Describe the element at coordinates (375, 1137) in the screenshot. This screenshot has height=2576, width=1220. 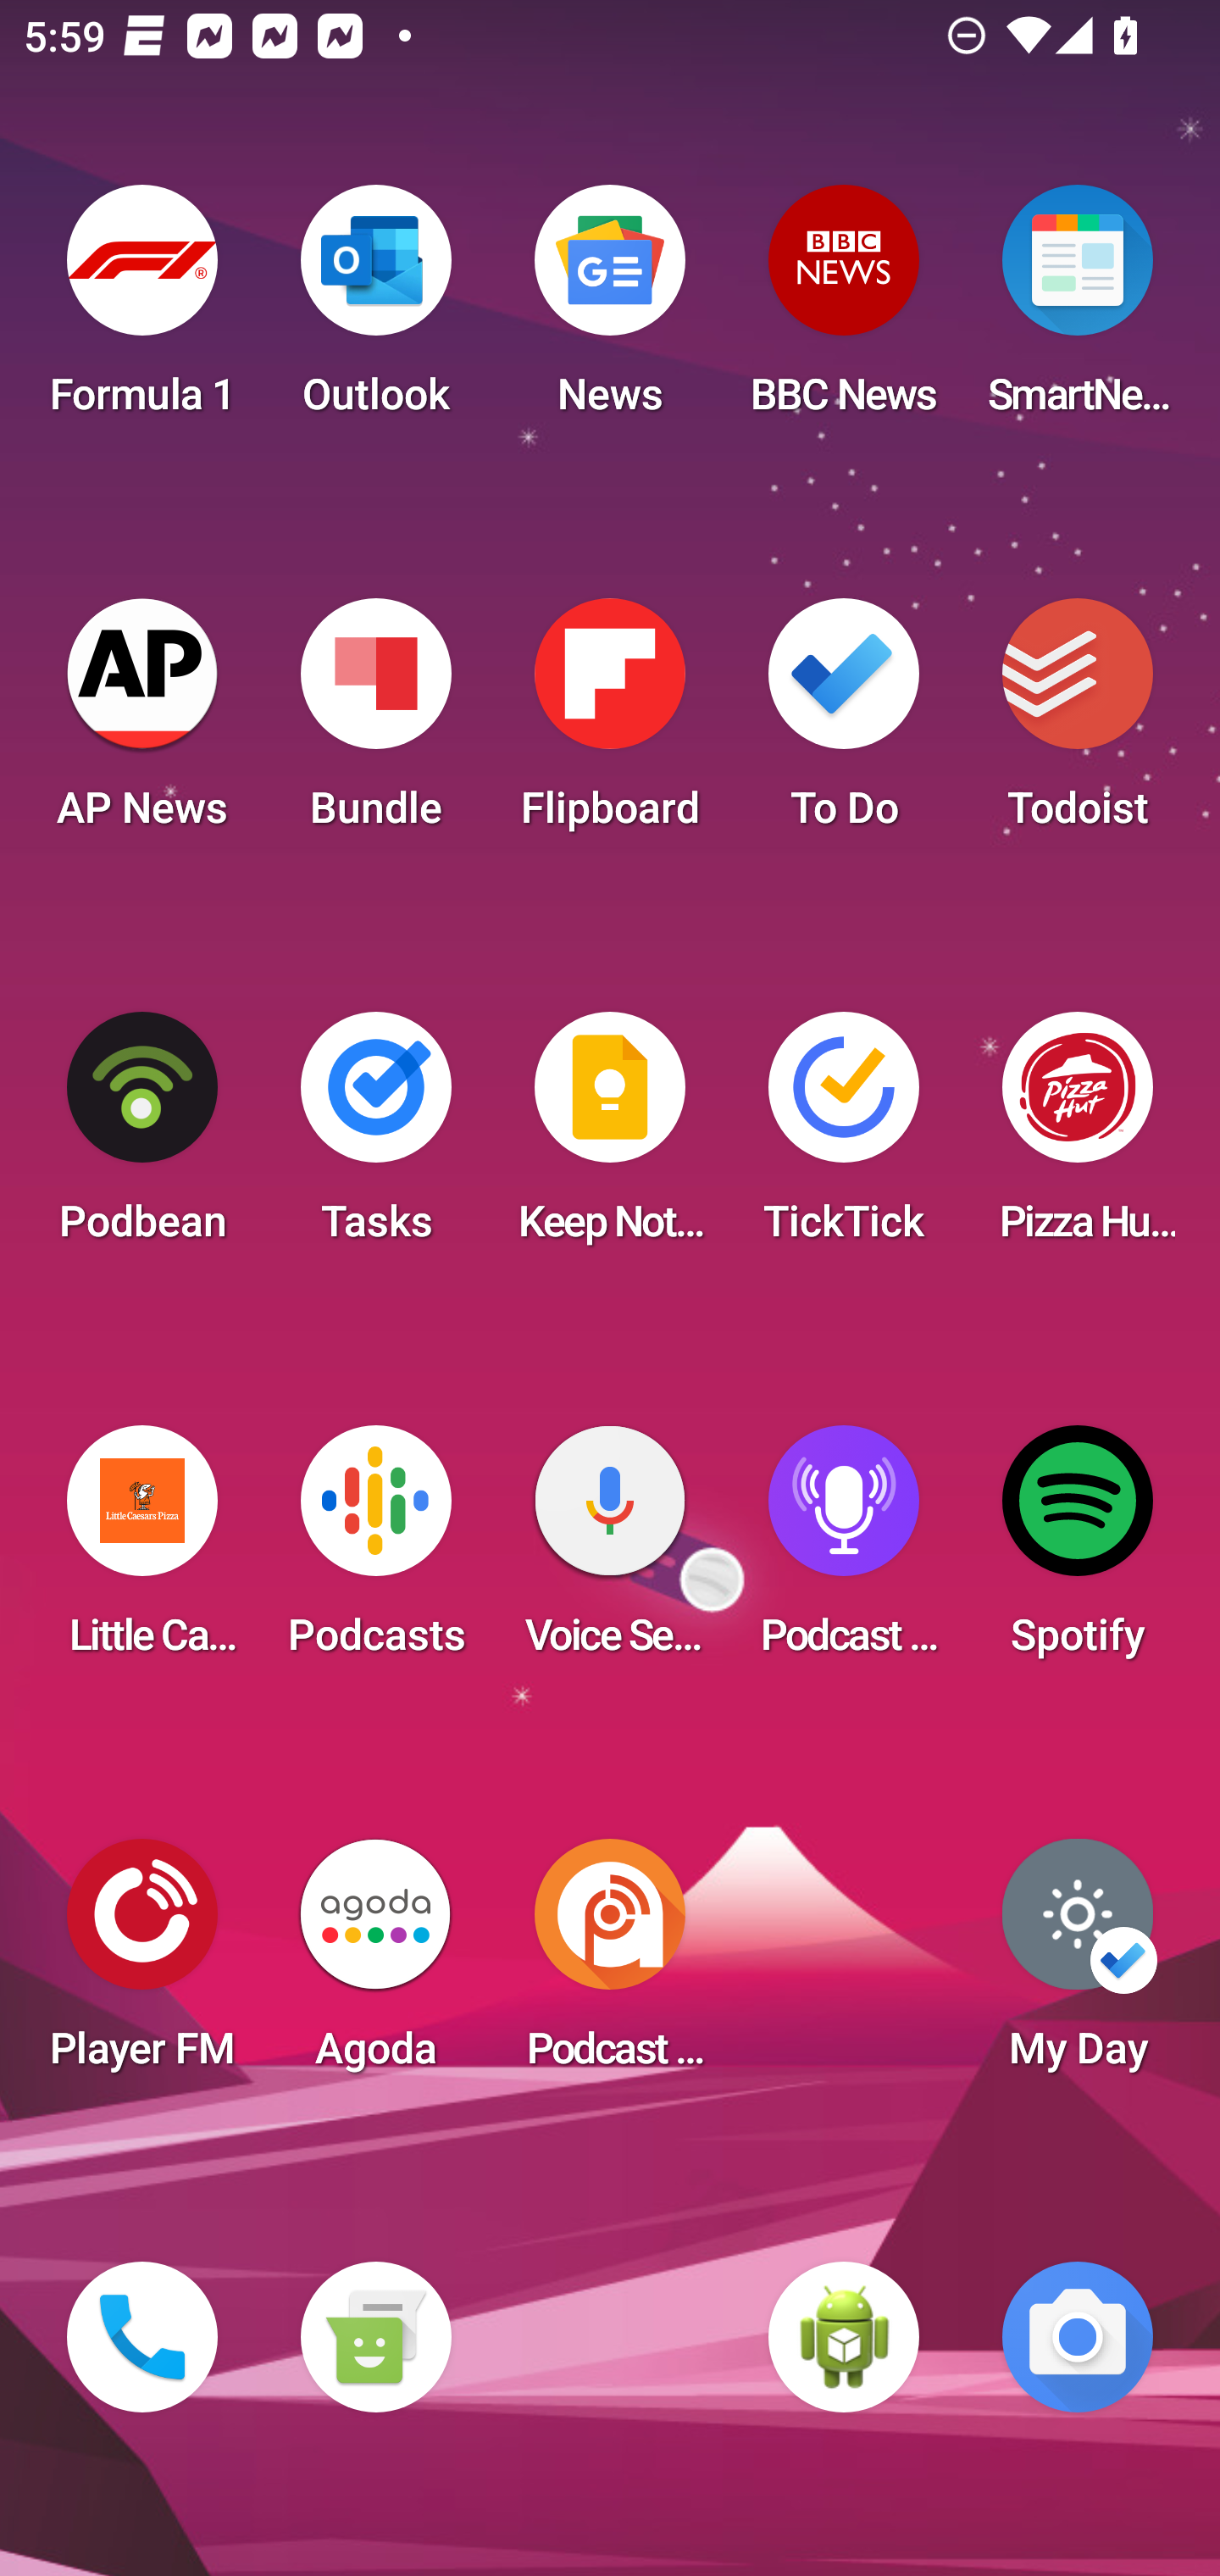
I see `Tasks` at that location.